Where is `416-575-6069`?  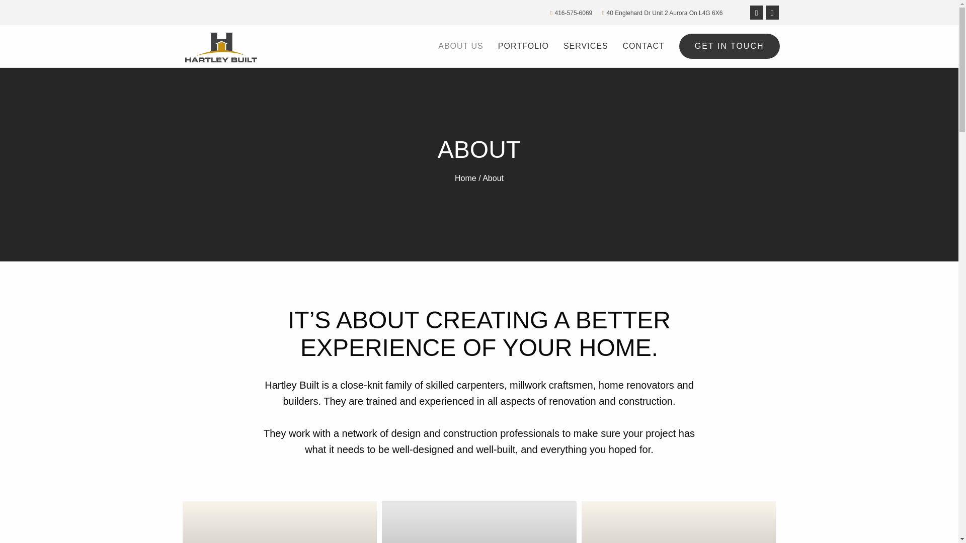 416-575-6069 is located at coordinates (574, 13).